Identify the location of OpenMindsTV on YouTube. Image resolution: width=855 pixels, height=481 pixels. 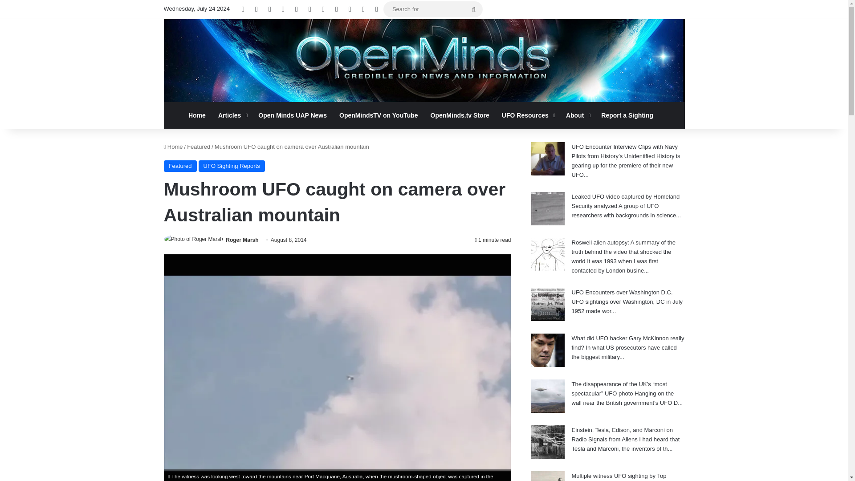
(379, 115).